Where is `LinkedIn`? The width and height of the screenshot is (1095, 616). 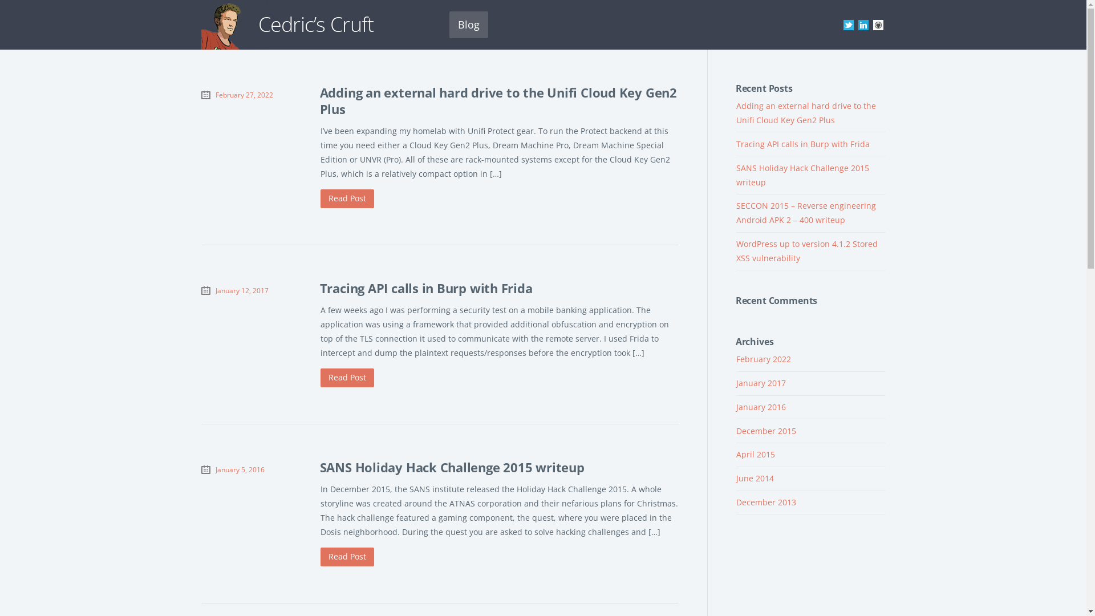 LinkedIn is located at coordinates (863, 25).